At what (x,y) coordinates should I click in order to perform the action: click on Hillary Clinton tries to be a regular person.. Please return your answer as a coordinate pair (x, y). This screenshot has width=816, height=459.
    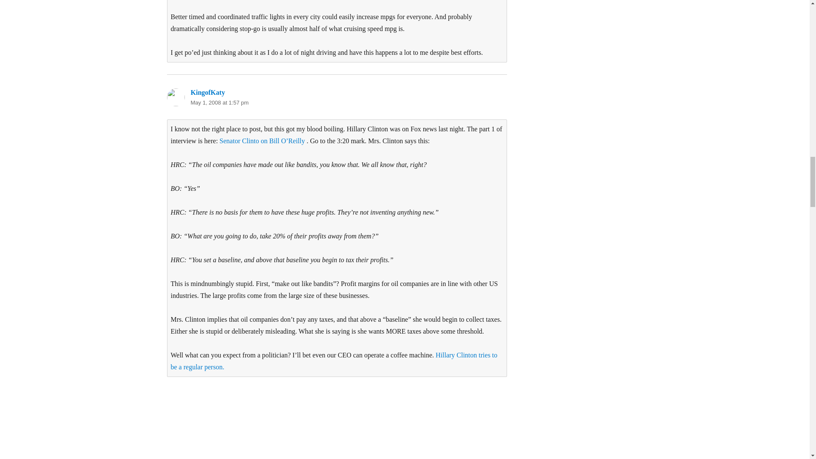
    Looking at the image, I should click on (334, 361).